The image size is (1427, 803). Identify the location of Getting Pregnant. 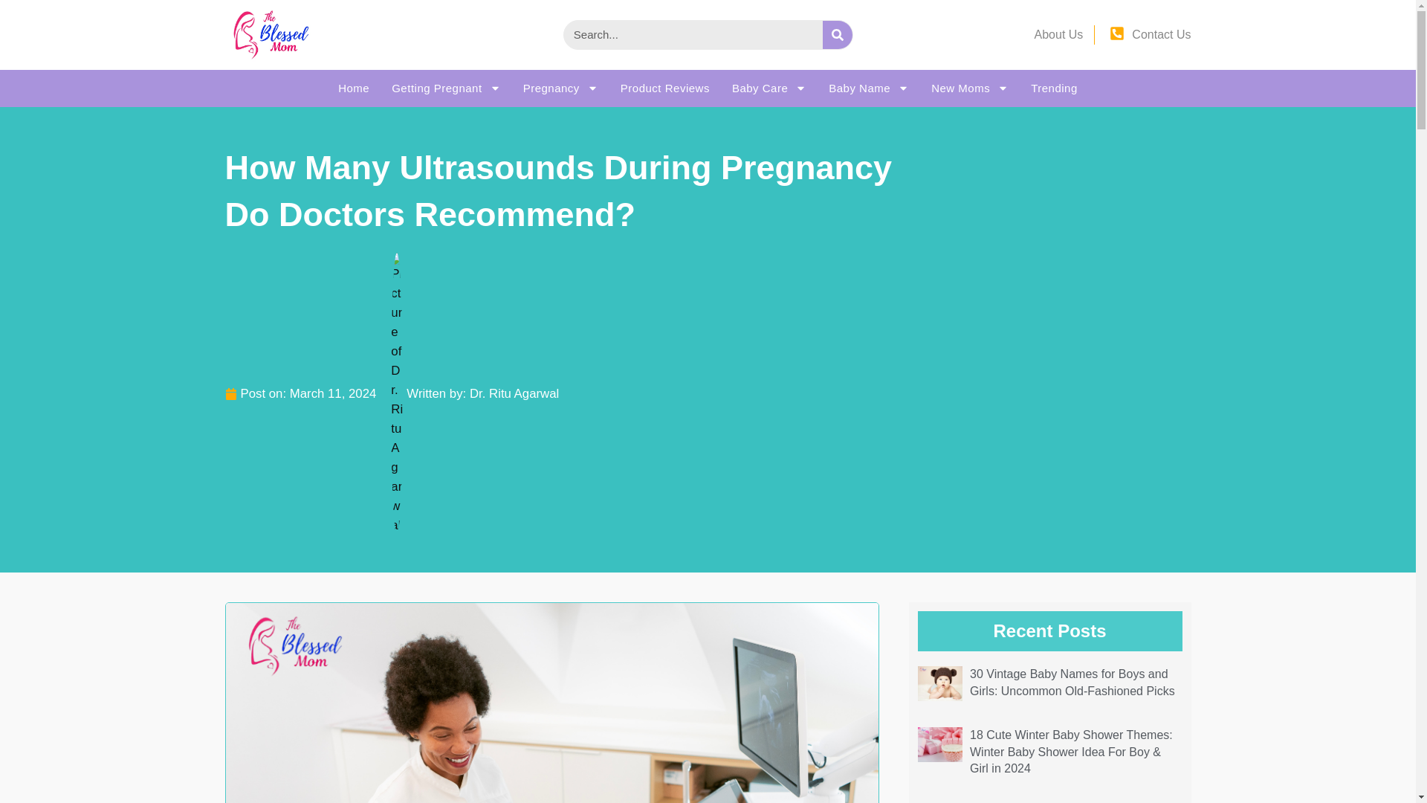
(446, 88).